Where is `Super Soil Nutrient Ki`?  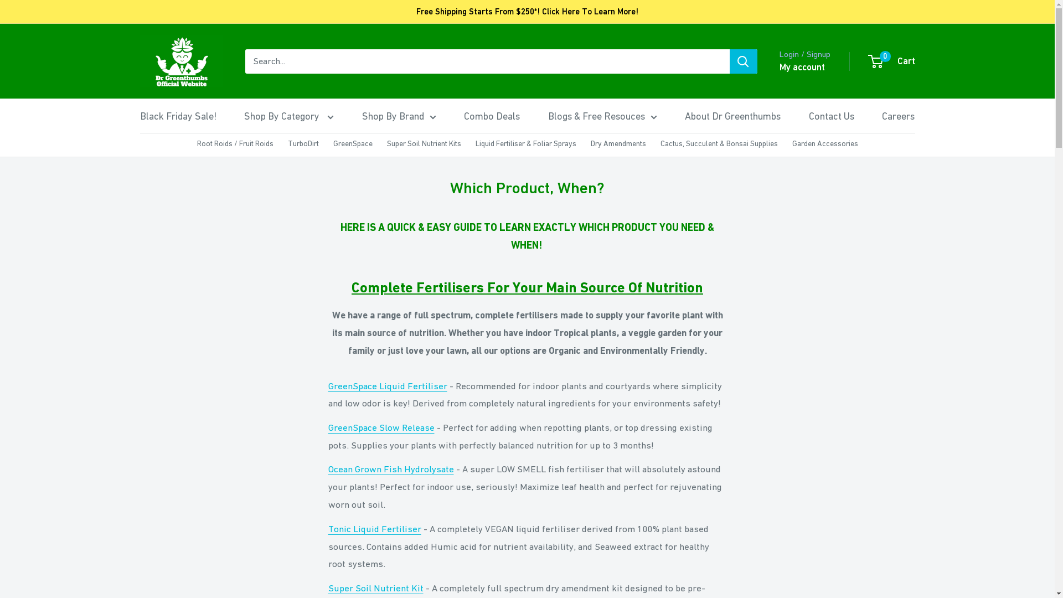
Super Soil Nutrient Ki is located at coordinates (374, 588).